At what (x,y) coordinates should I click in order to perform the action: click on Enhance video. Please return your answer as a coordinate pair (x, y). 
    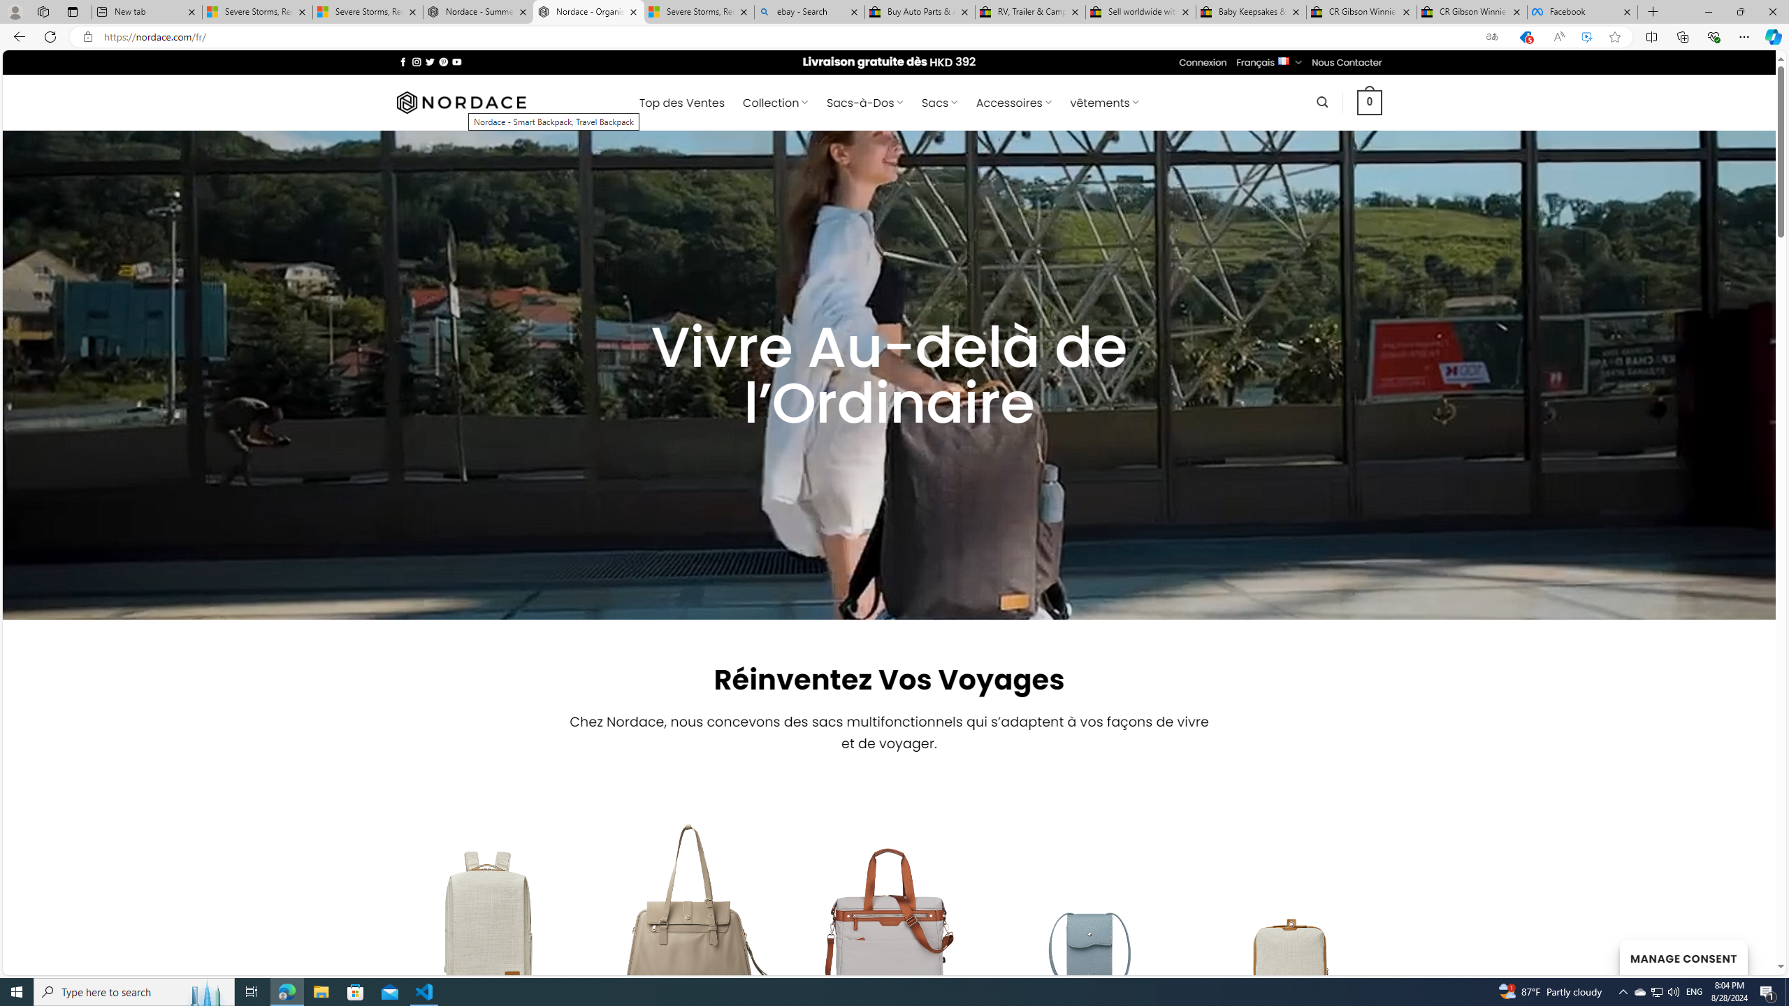
    Looking at the image, I should click on (1586, 37).